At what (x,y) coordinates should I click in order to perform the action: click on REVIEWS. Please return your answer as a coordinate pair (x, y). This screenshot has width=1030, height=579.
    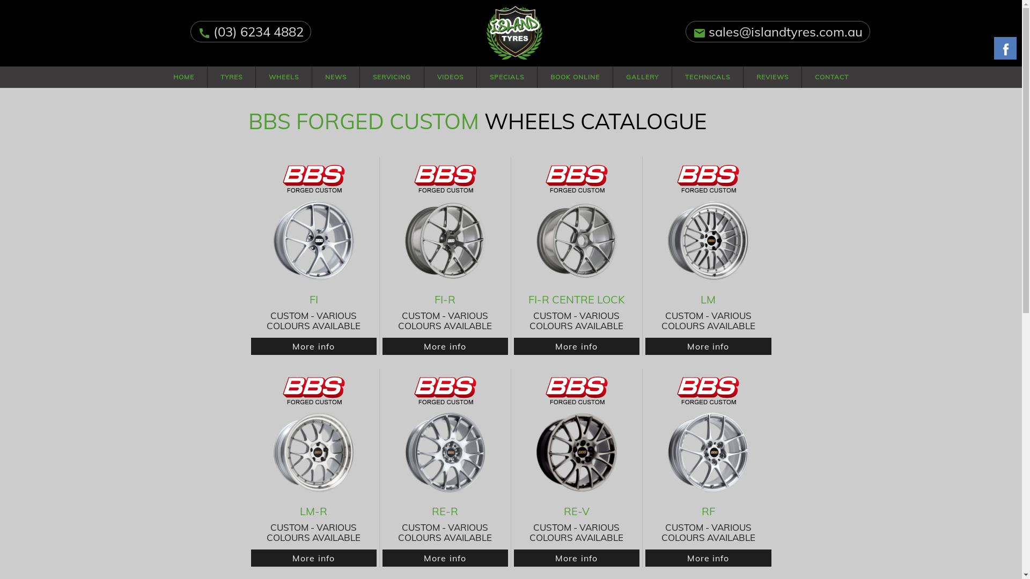
    Looking at the image, I should click on (772, 77).